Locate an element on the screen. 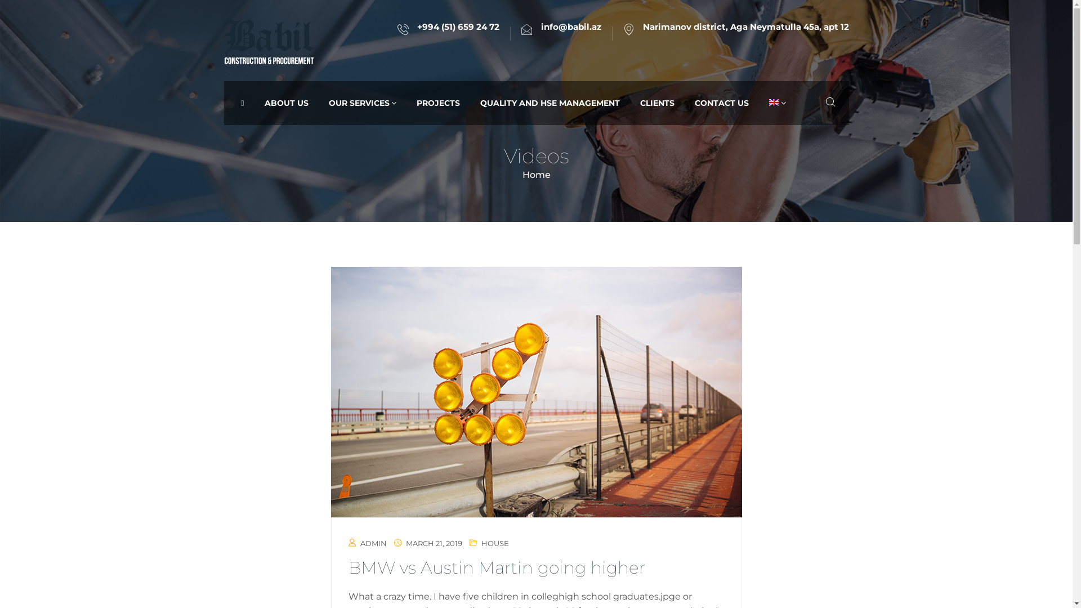  ABOUT US is located at coordinates (287, 103).